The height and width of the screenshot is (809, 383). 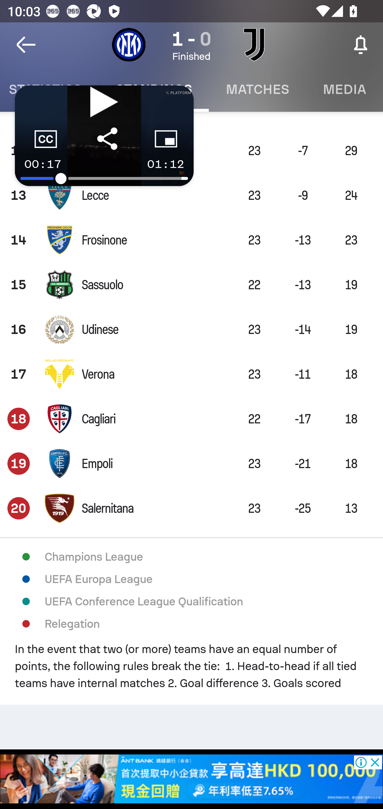 I want to click on 17 Verona 23 -11 18, so click(x=191, y=374).